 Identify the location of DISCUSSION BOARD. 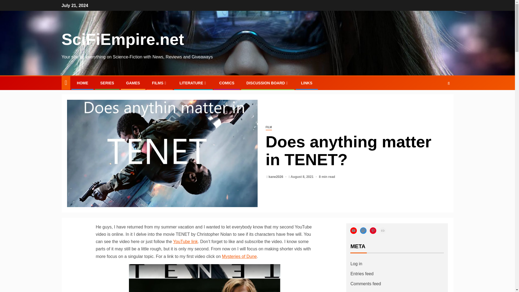
(268, 83).